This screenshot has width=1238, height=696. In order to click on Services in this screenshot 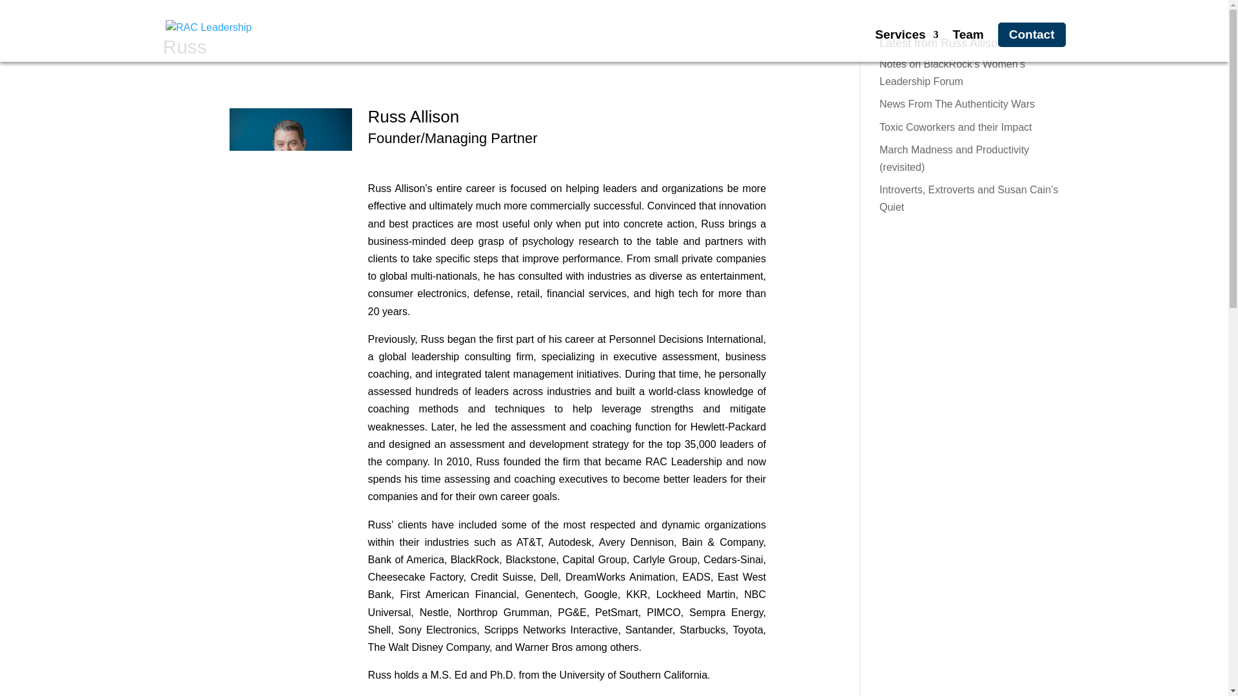, I will do `click(907, 46)`.